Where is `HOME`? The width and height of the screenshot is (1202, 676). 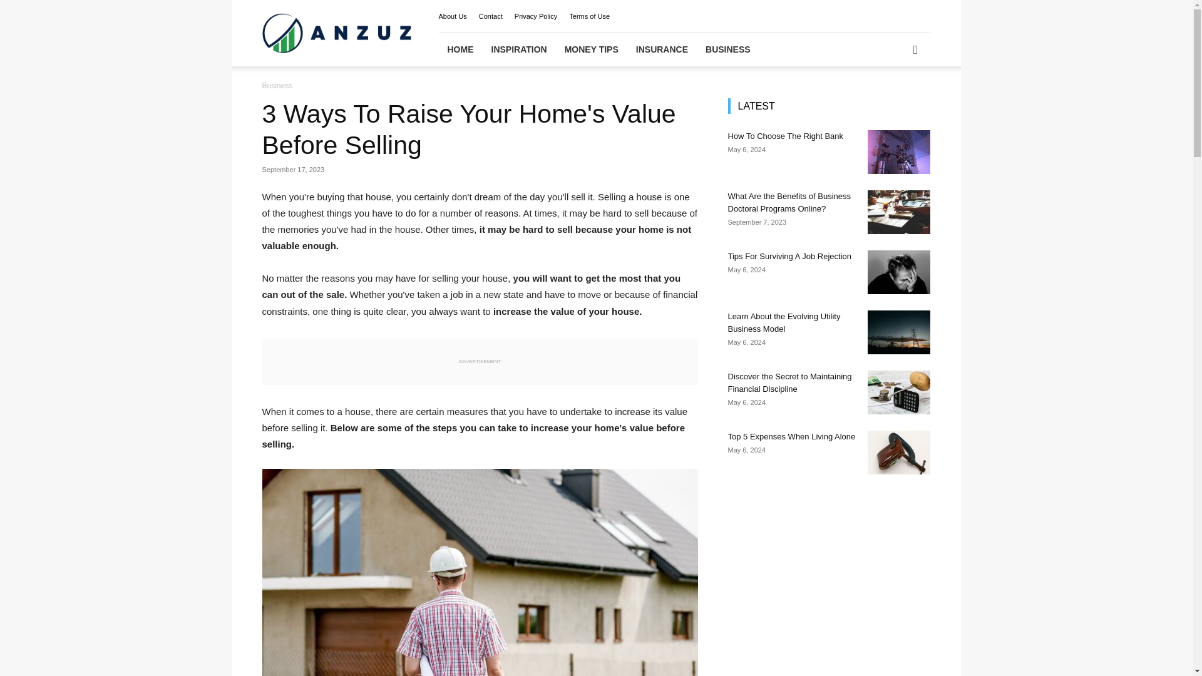 HOME is located at coordinates (460, 49).